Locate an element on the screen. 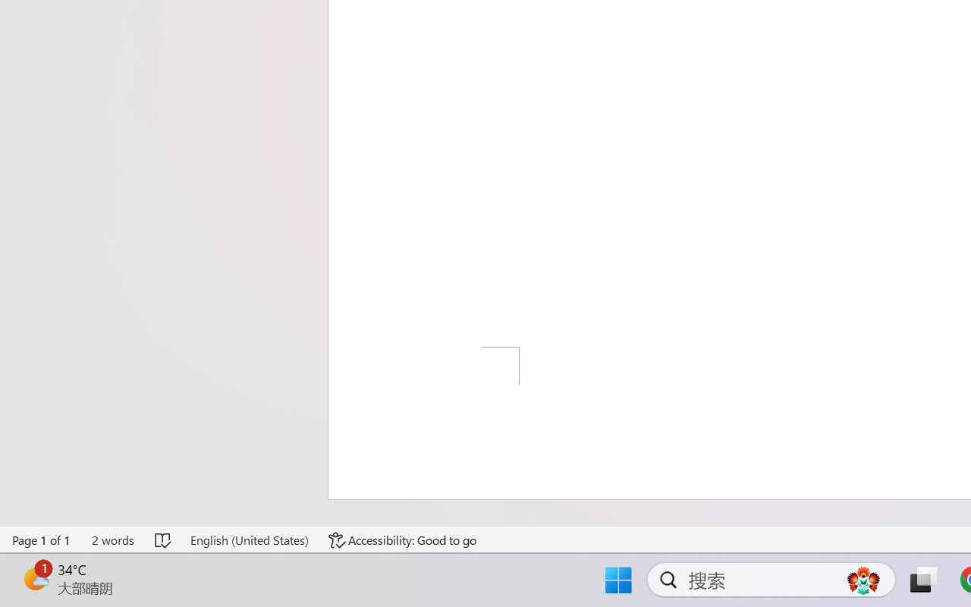 This screenshot has width=971, height=607. AutomationID: DynamicSearchBoxGleamImage is located at coordinates (863, 580).